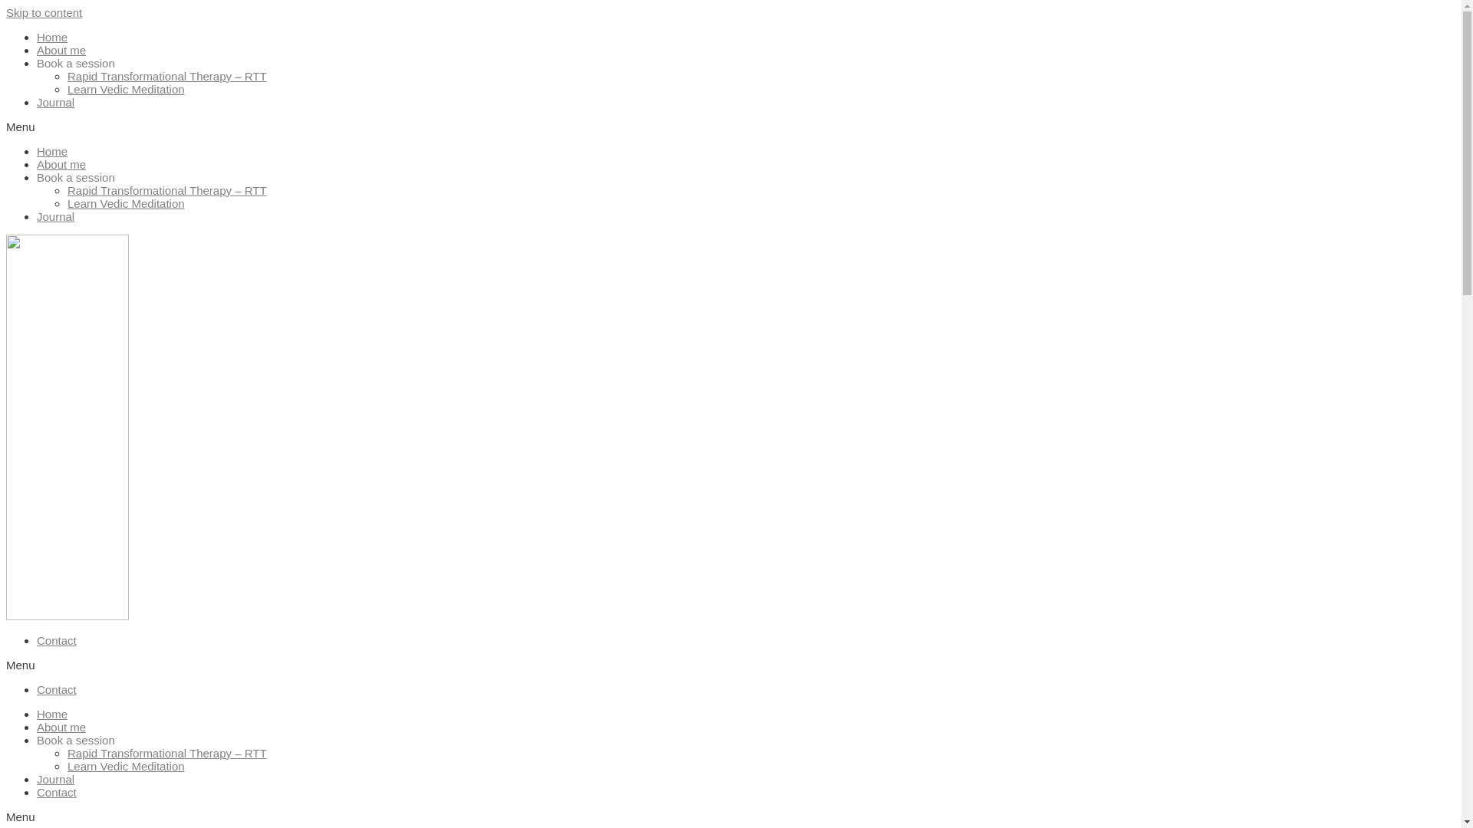  Describe the element at coordinates (55, 216) in the screenshot. I see `Journal` at that location.